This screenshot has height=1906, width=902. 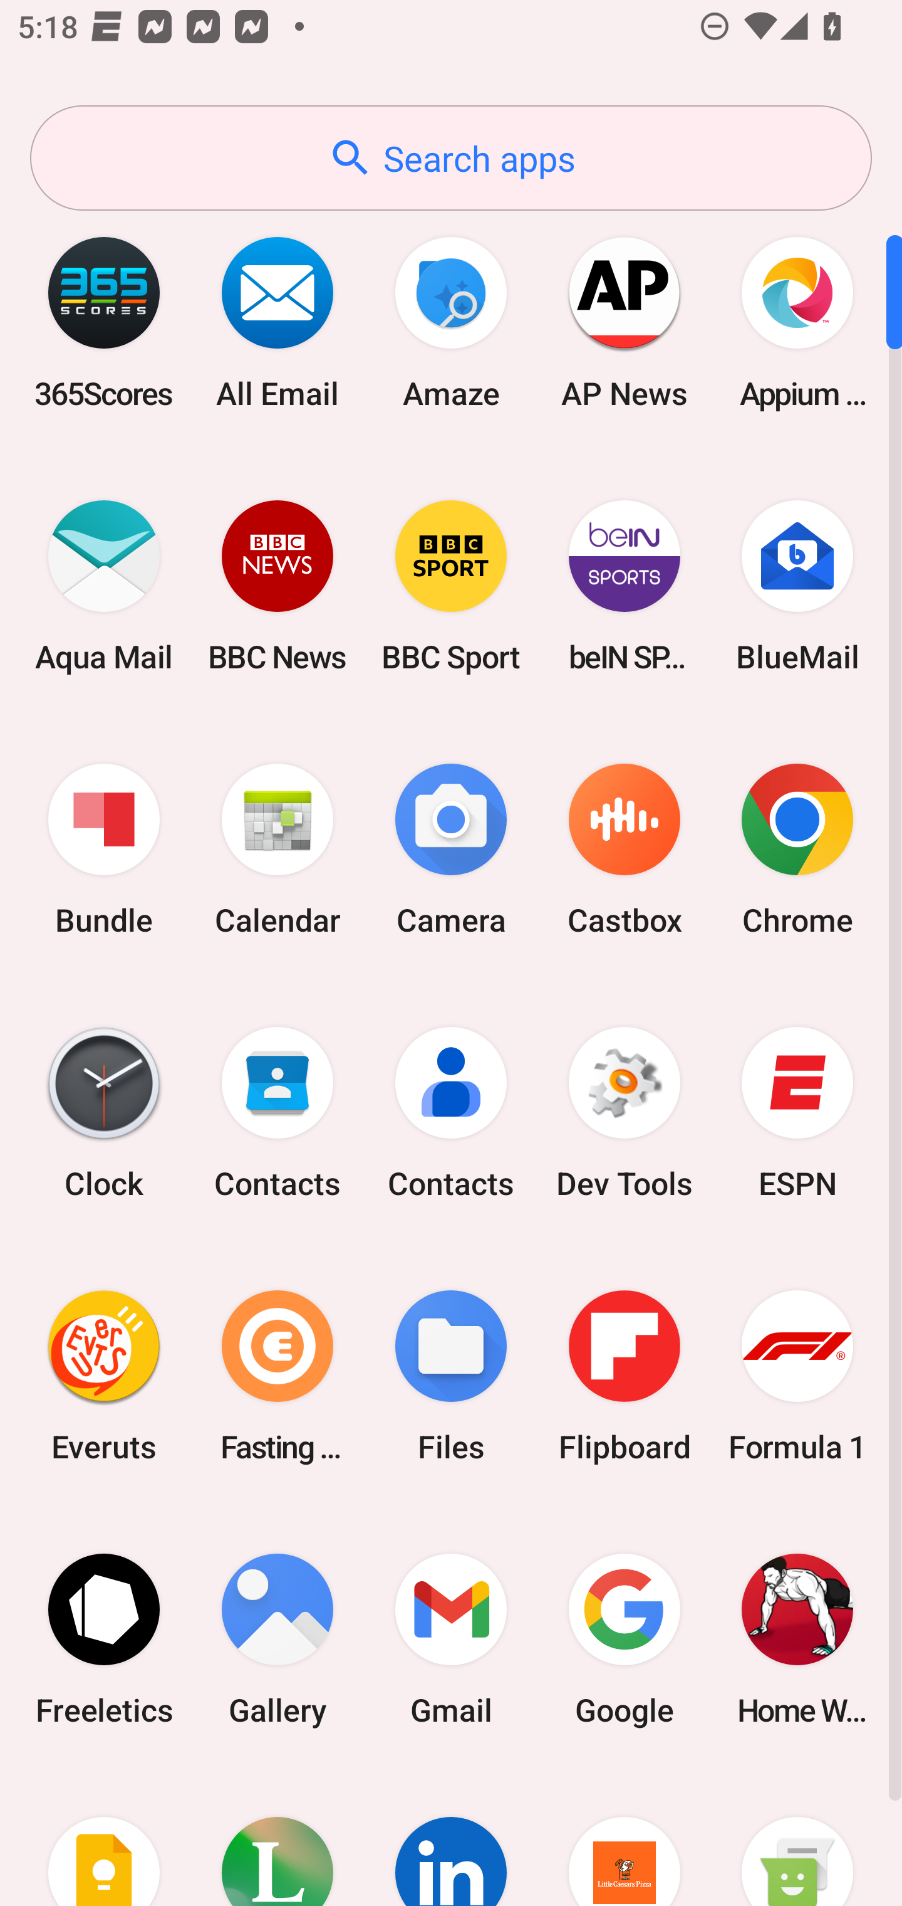 What do you see at coordinates (451, 158) in the screenshot?
I see `  Search apps` at bounding box center [451, 158].